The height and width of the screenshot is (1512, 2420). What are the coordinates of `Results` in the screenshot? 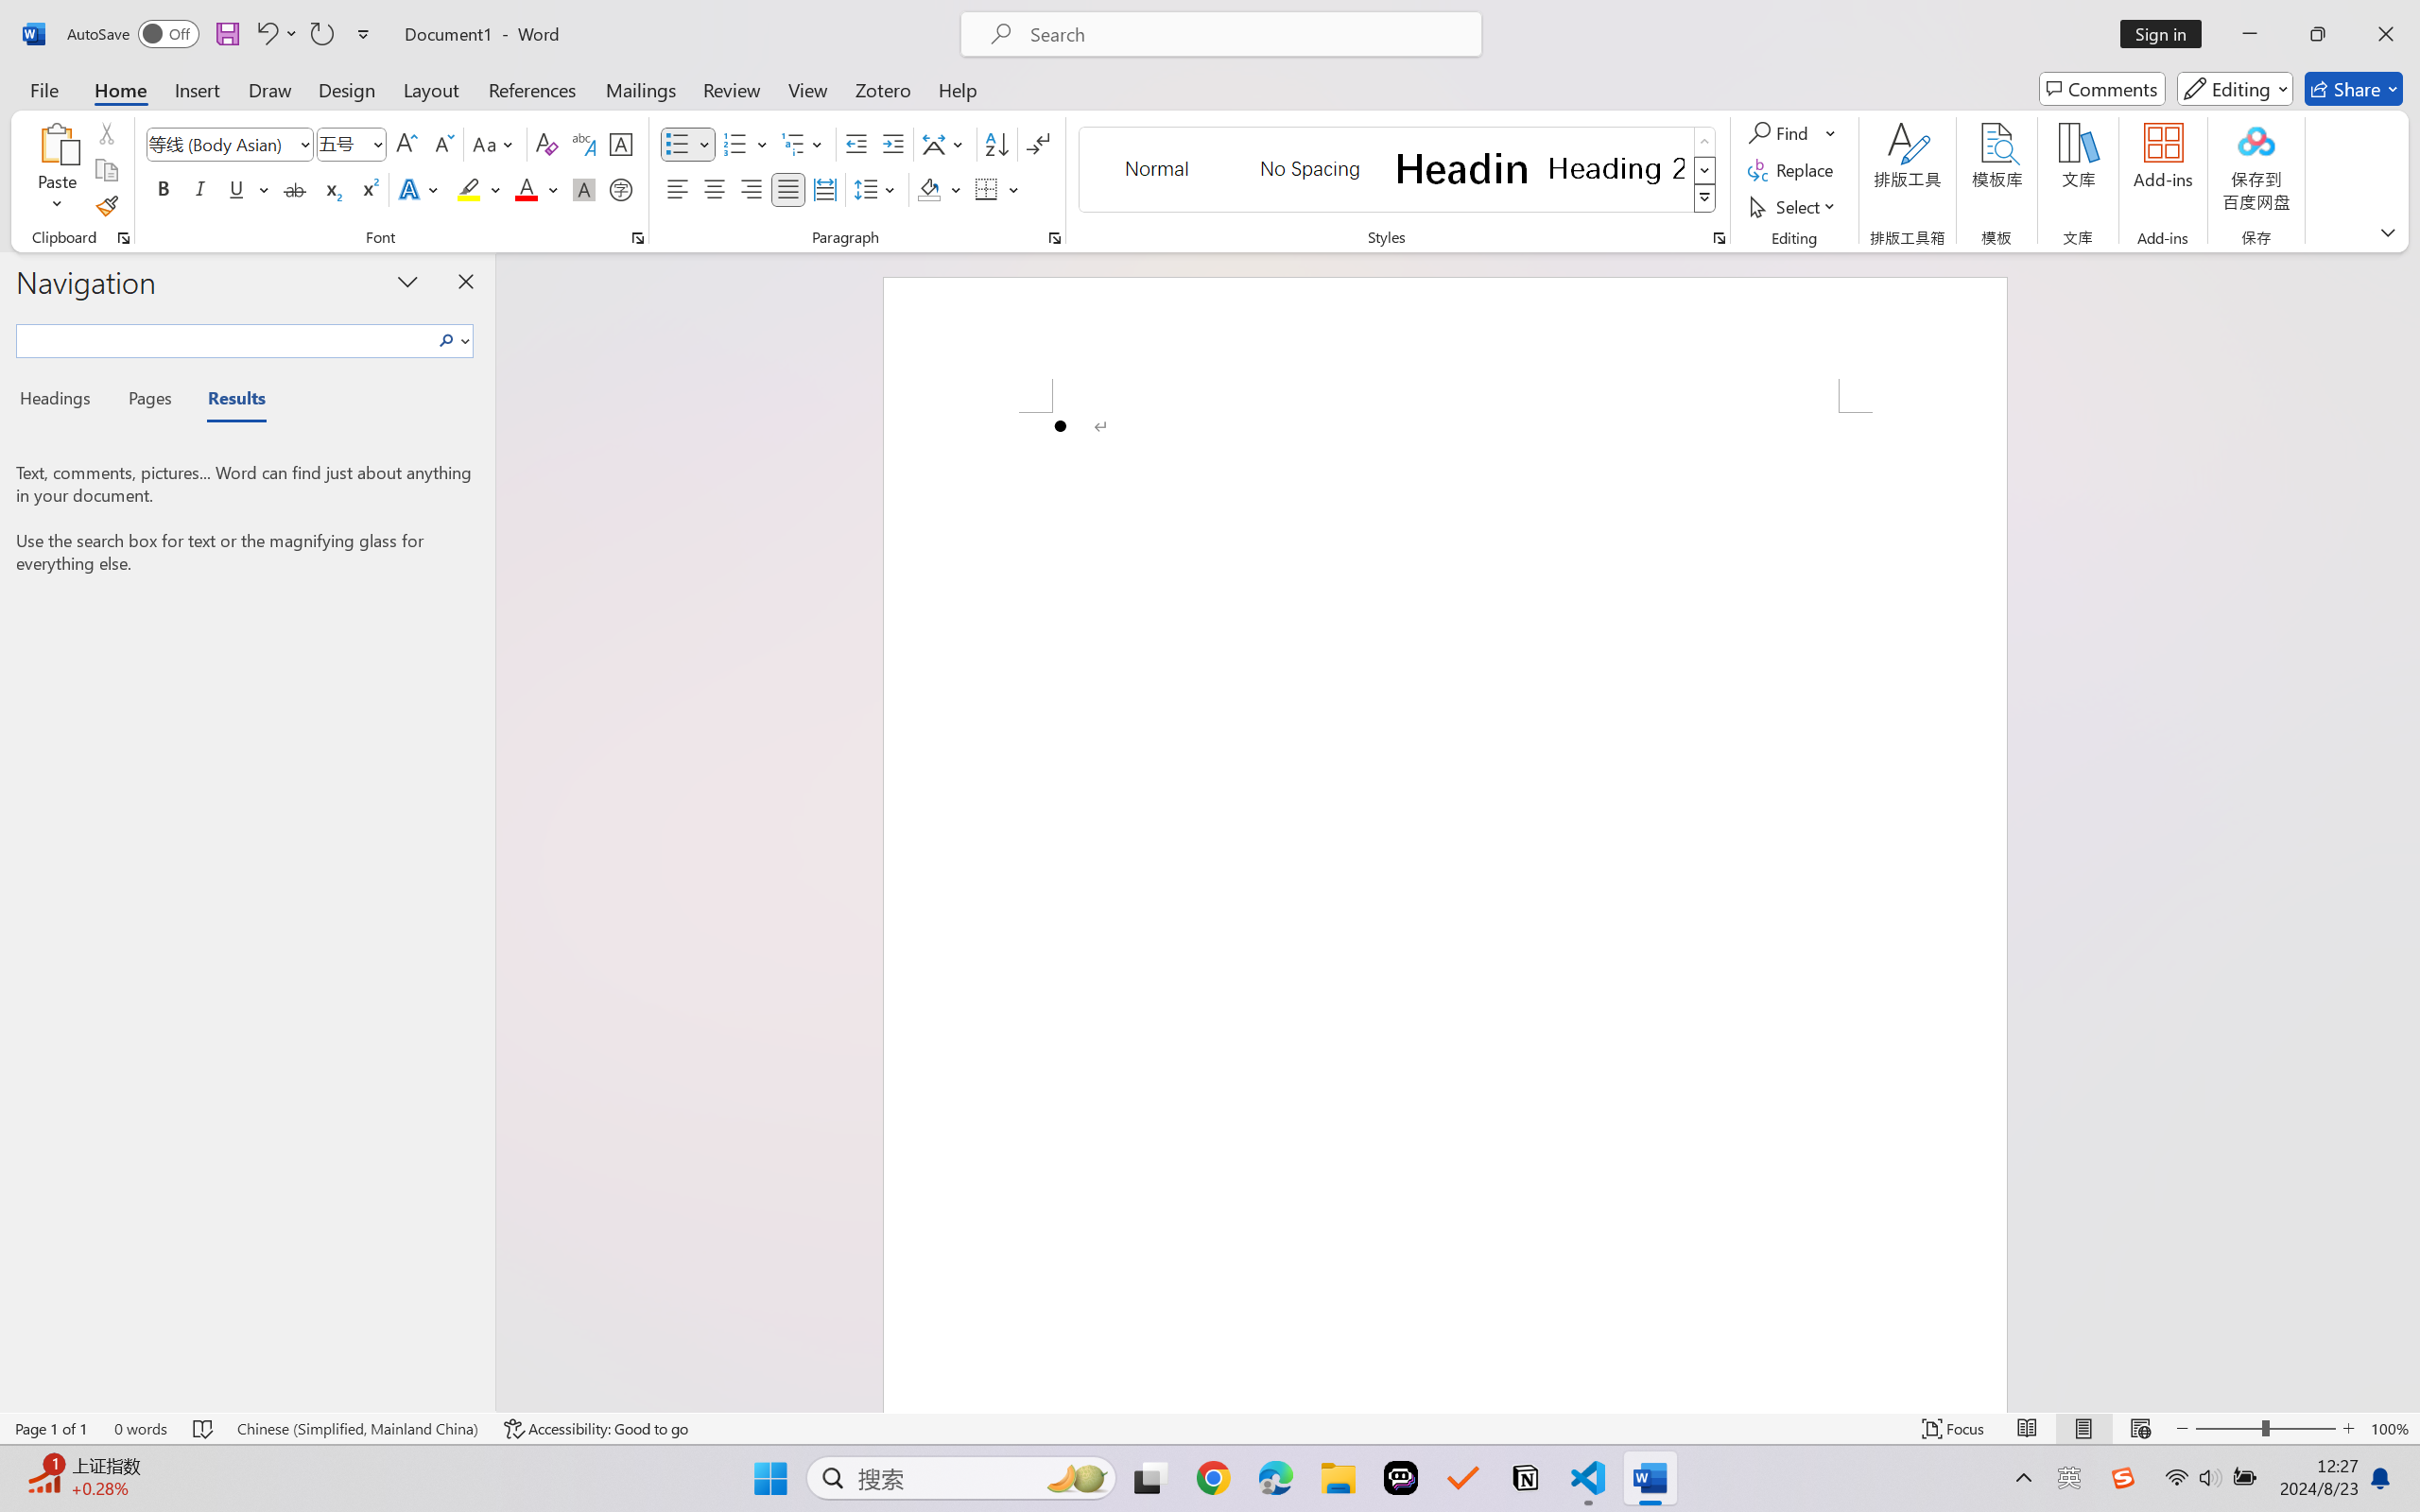 It's located at (227, 401).